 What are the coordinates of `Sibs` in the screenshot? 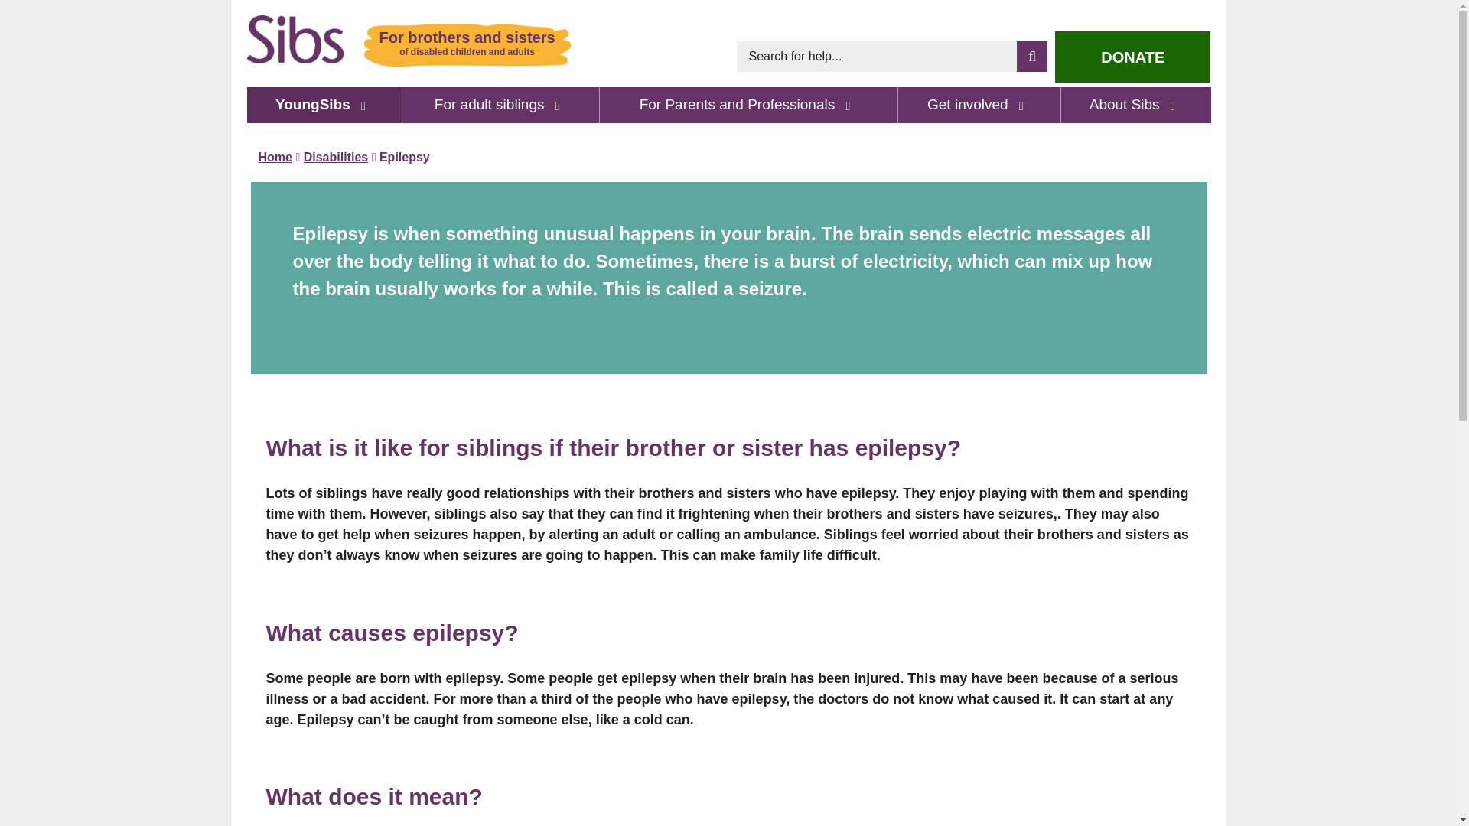 It's located at (295, 40).